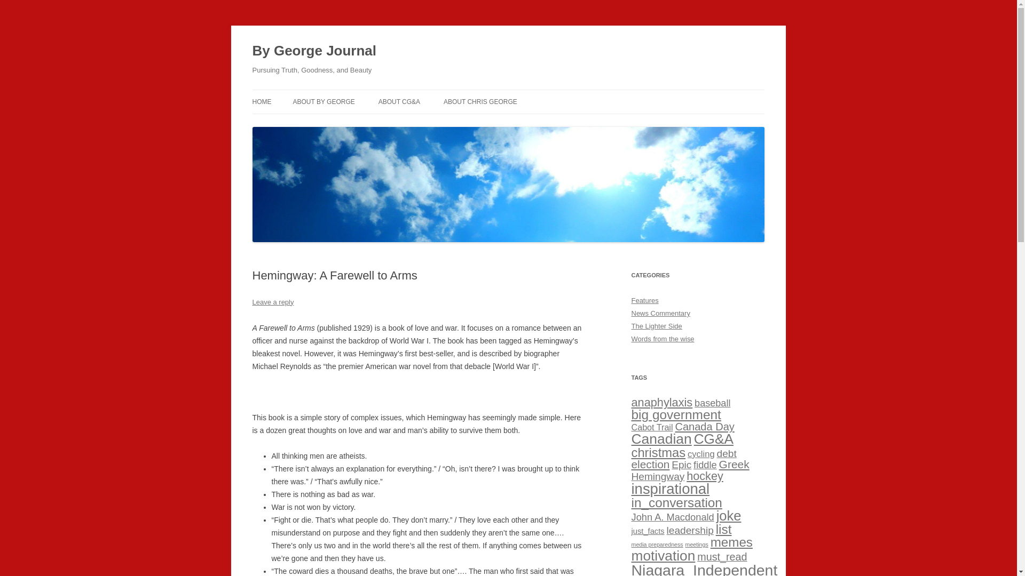 The width and height of the screenshot is (1025, 576). I want to click on hockey, so click(705, 476).